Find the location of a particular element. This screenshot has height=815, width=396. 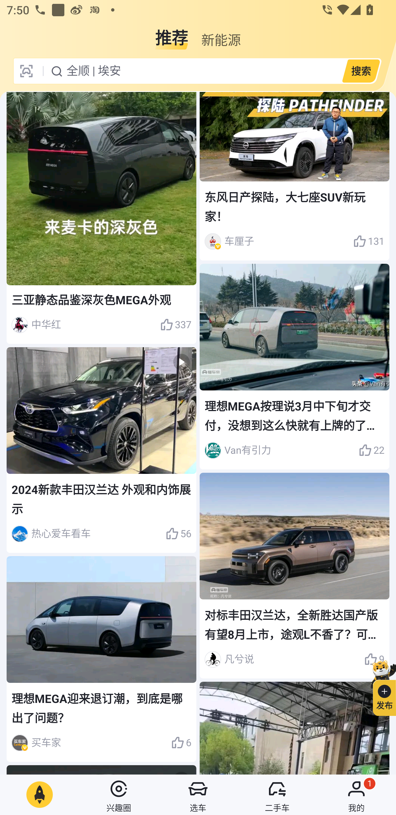

 我的 is located at coordinates (356, 795).